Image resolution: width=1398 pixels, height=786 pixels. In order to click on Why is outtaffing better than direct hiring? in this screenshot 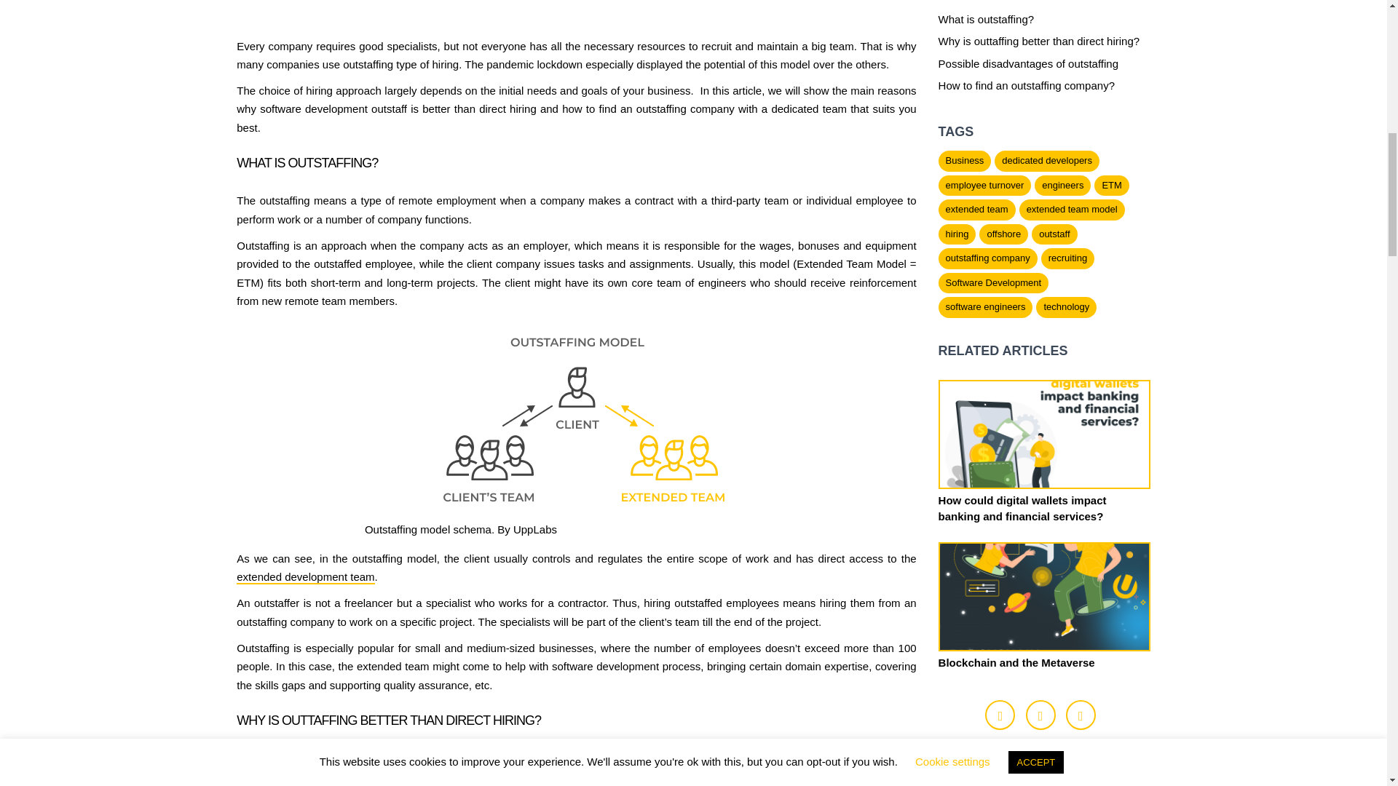, I will do `click(1039, 41)`.